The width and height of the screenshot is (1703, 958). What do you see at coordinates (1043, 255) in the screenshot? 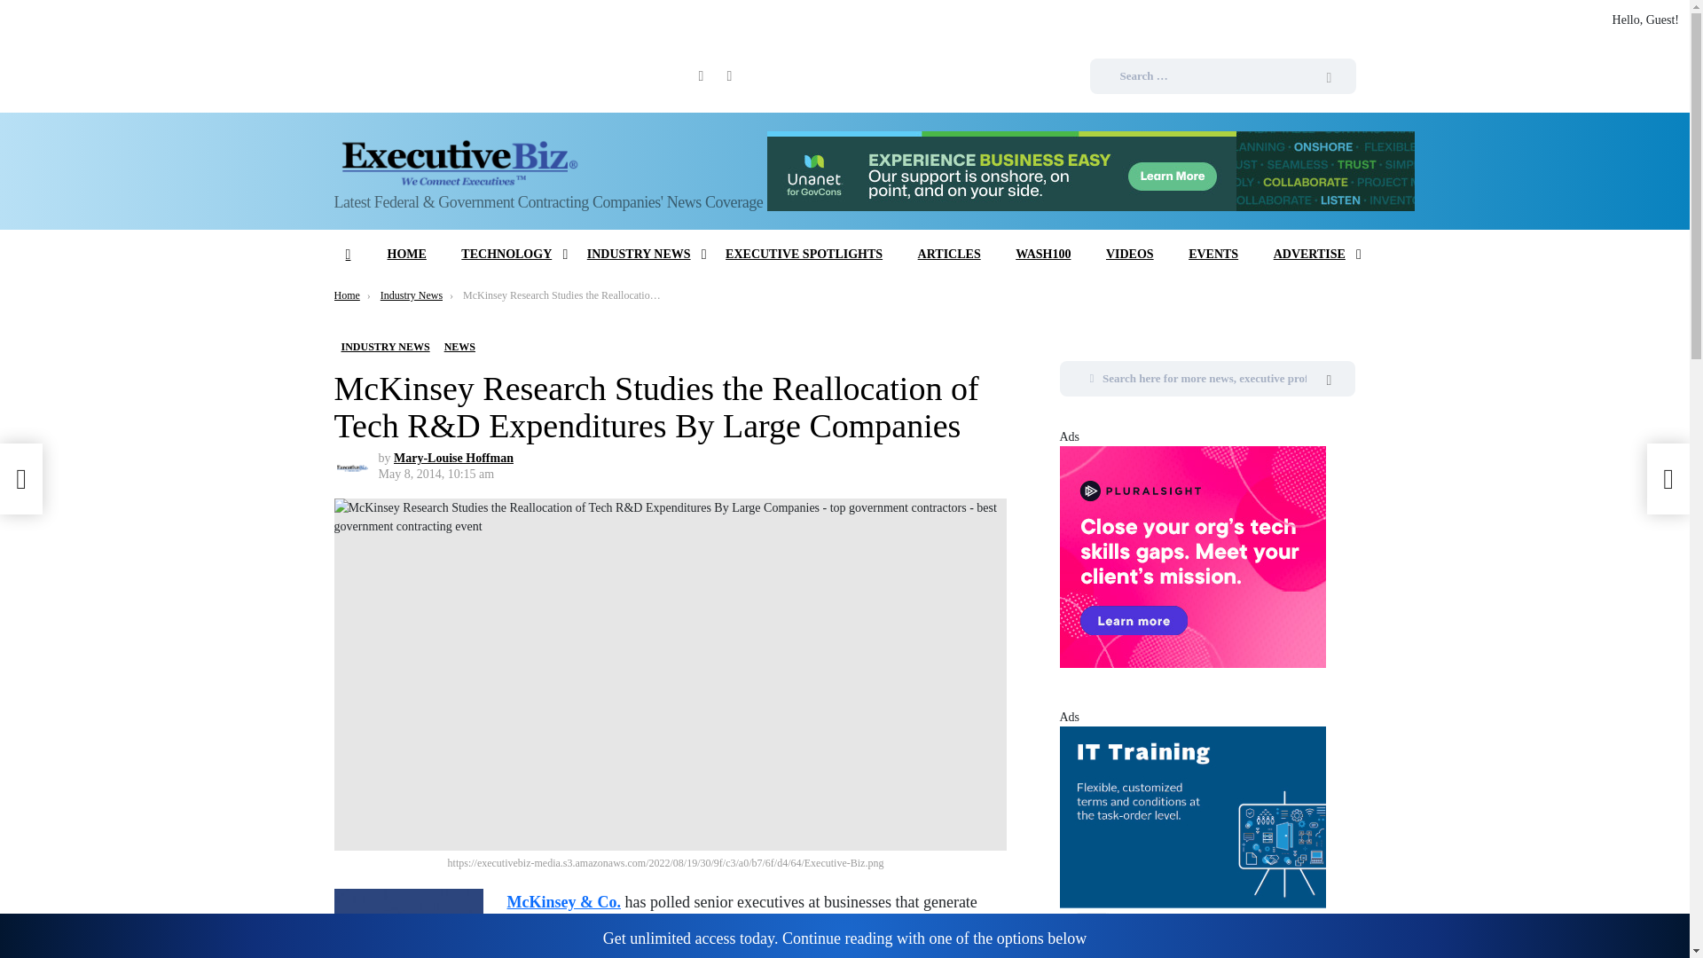
I see `WASH100` at bounding box center [1043, 255].